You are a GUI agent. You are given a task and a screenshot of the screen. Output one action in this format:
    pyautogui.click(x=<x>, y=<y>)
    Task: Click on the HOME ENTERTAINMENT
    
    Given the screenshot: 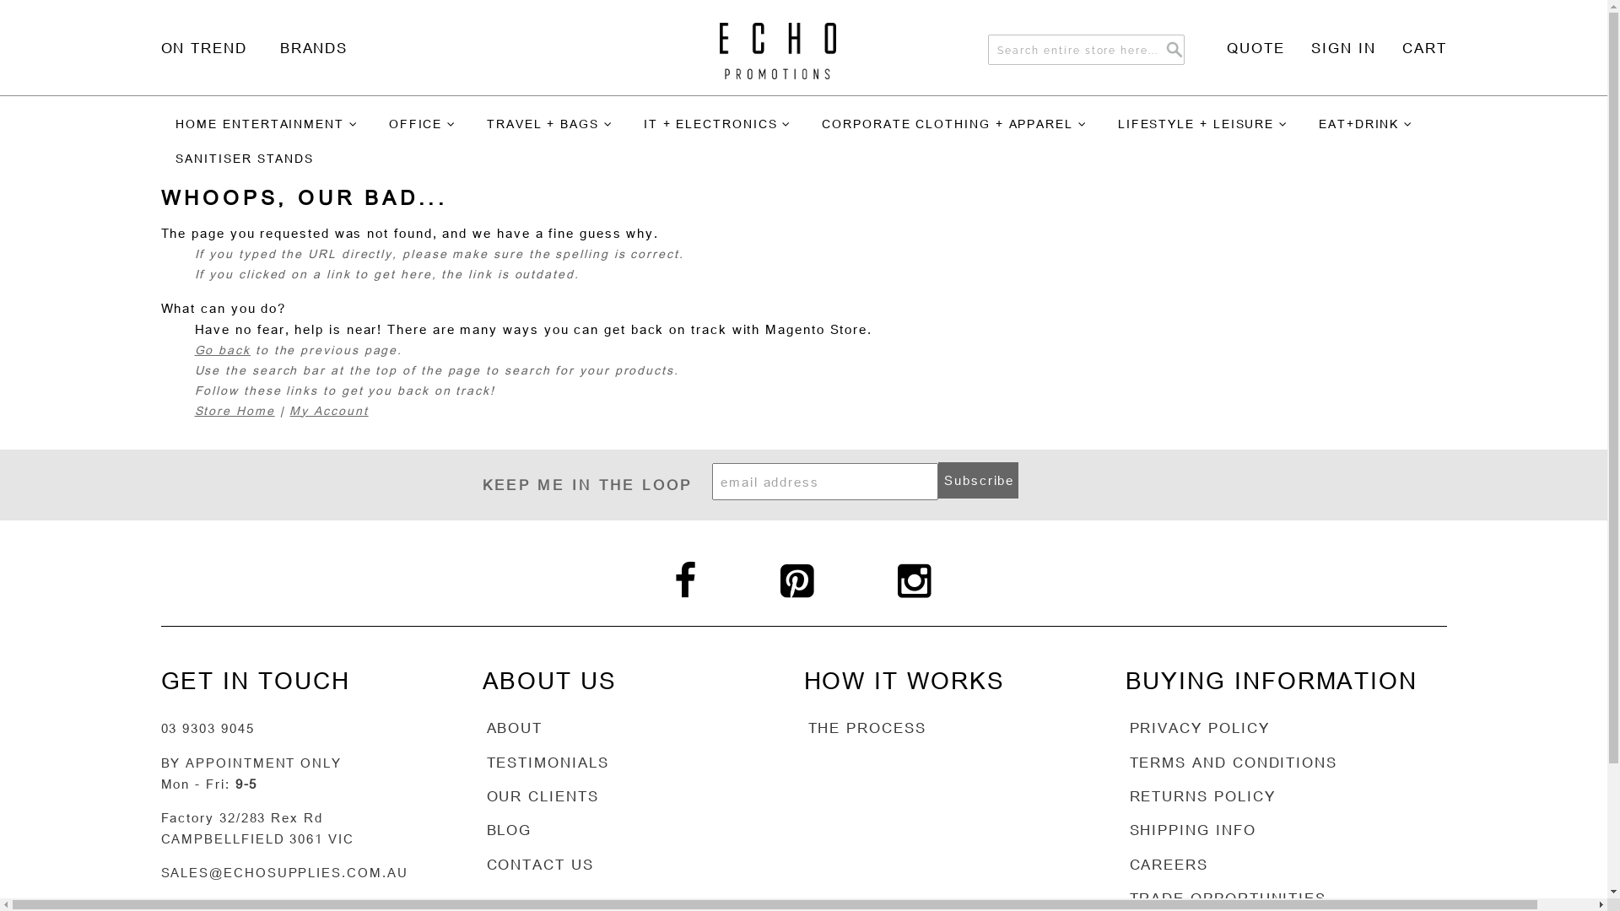 What is the action you would take?
    pyautogui.click(x=267, y=125)
    